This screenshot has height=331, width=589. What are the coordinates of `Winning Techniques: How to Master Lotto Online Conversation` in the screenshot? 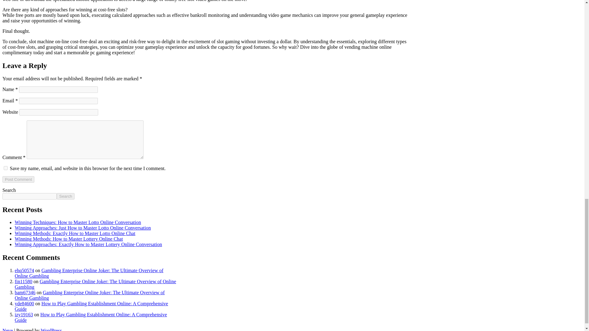 It's located at (78, 223).